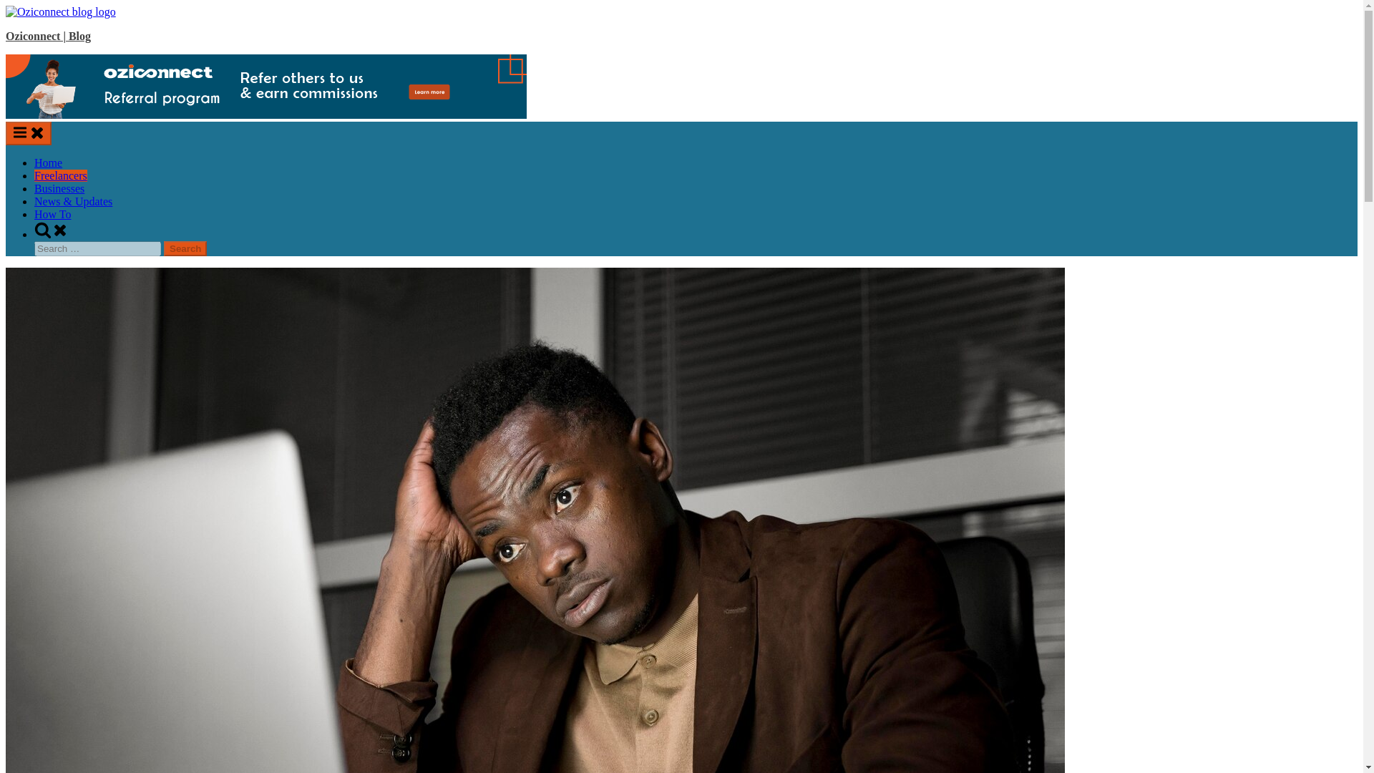  What do you see at coordinates (53, 213) in the screenshot?
I see `How To` at bounding box center [53, 213].